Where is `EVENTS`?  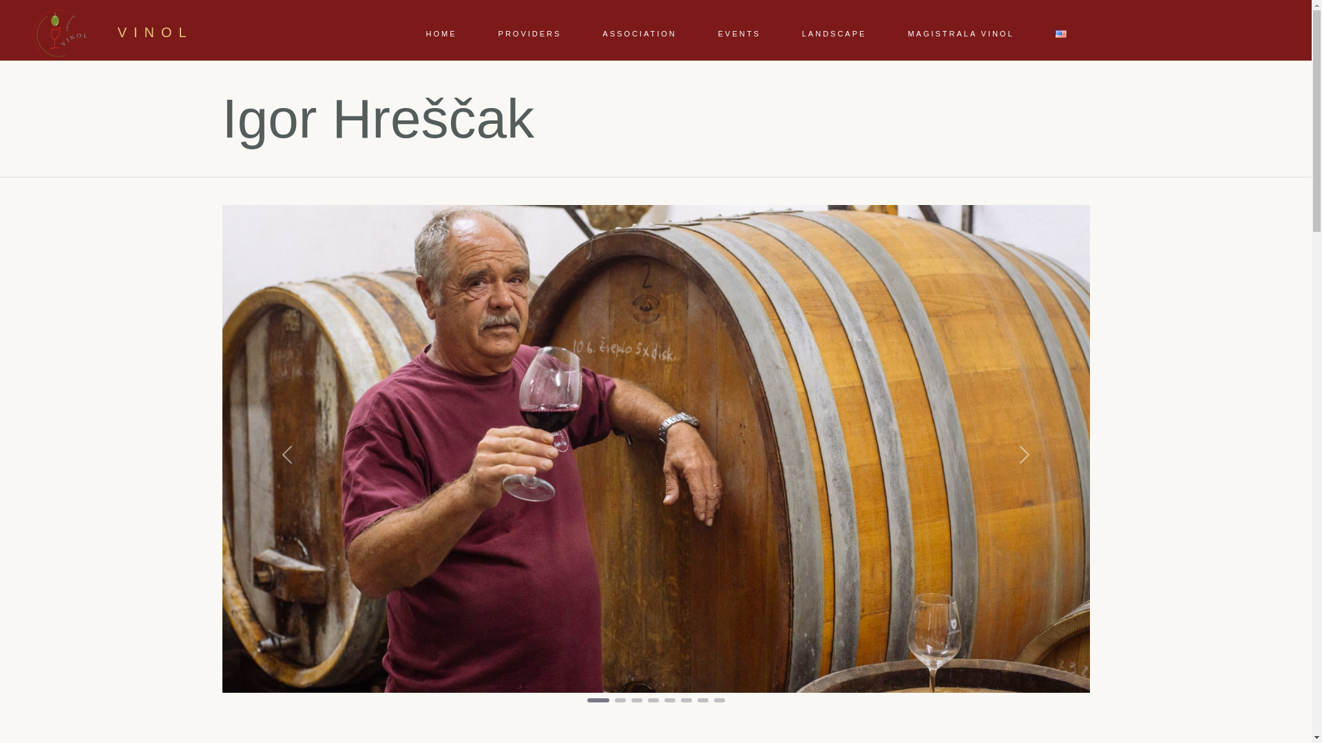
EVENTS is located at coordinates (739, 33).